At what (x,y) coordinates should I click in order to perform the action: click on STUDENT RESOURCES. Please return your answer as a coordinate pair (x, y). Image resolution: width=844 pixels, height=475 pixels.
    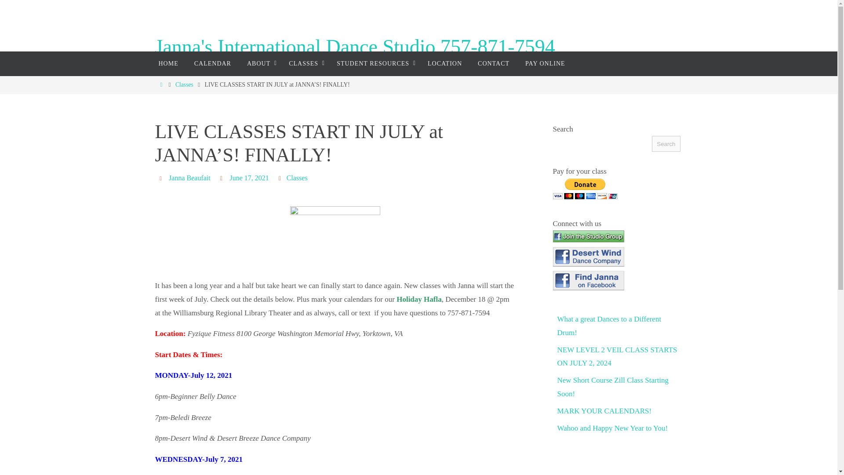
    Looking at the image, I should click on (374, 63).